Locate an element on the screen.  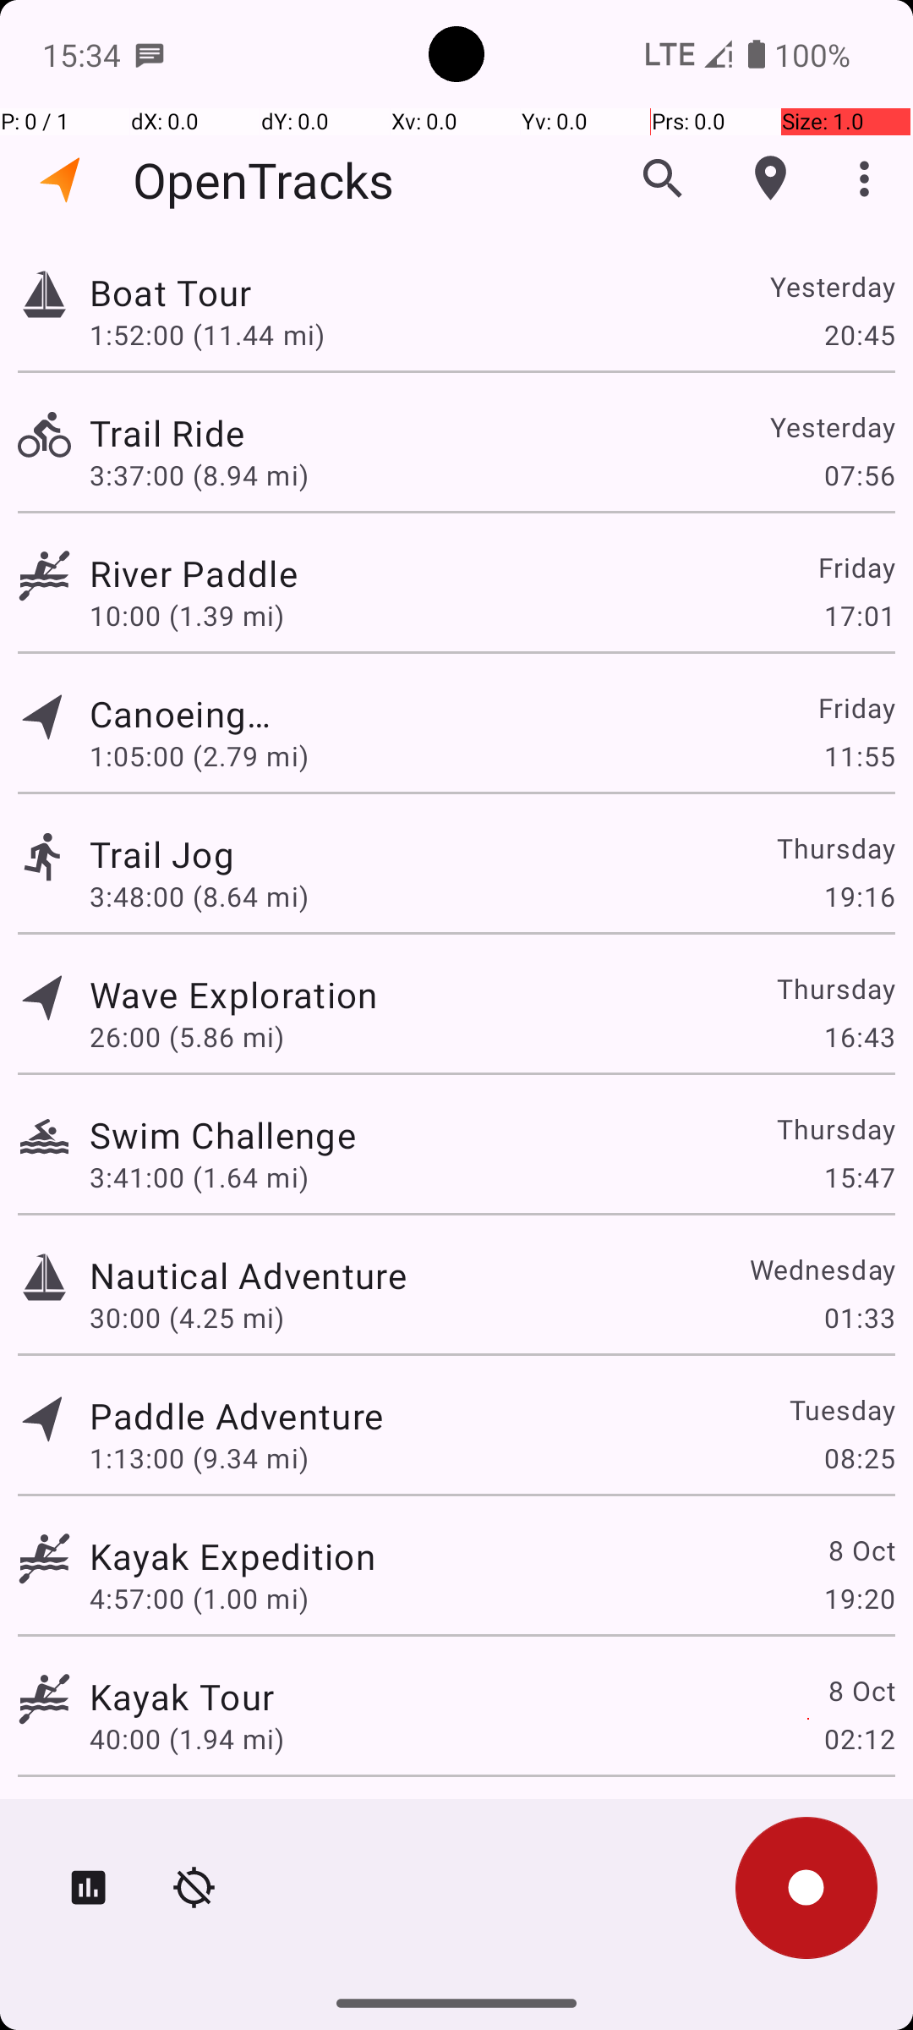
Swim Challenge is located at coordinates (223, 1135).